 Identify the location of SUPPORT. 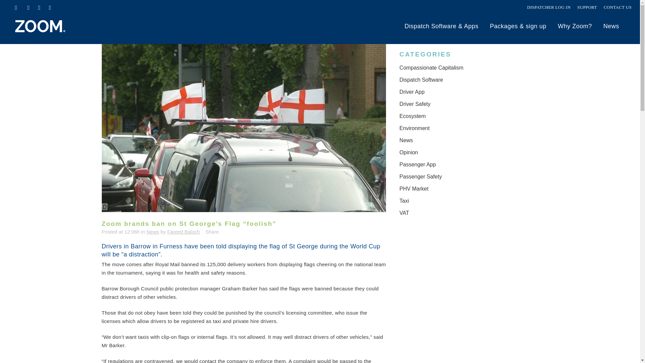
(587, 7).